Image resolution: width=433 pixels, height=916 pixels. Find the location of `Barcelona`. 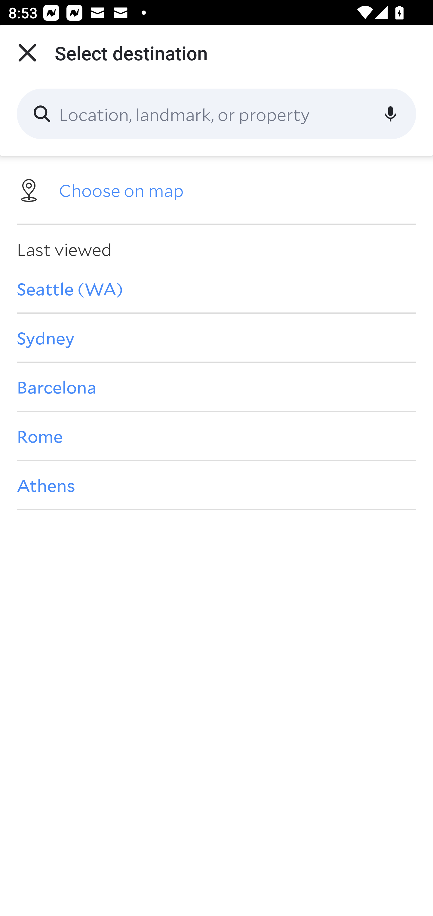

Barcelona is located at coordinates (216, 386).